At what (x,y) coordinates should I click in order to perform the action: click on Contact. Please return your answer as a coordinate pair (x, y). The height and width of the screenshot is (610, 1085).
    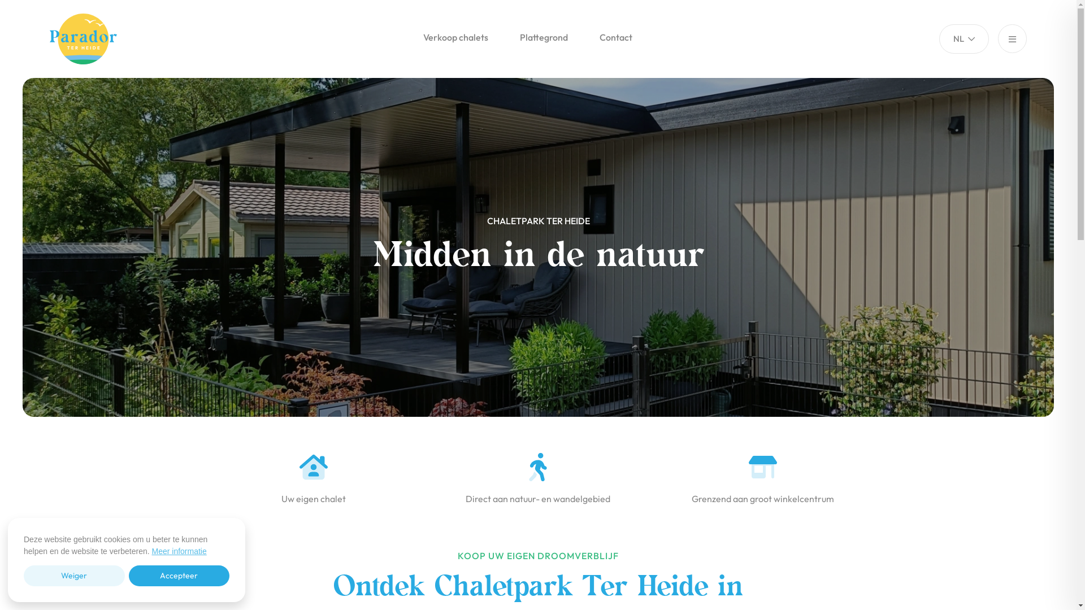
    Looking at the image, I should click on (616, 37).